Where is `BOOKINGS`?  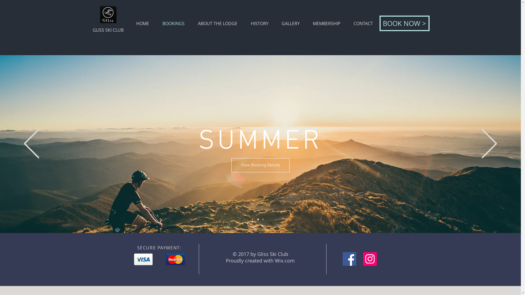
BOOKINGS is located at coordinates (174, 23).